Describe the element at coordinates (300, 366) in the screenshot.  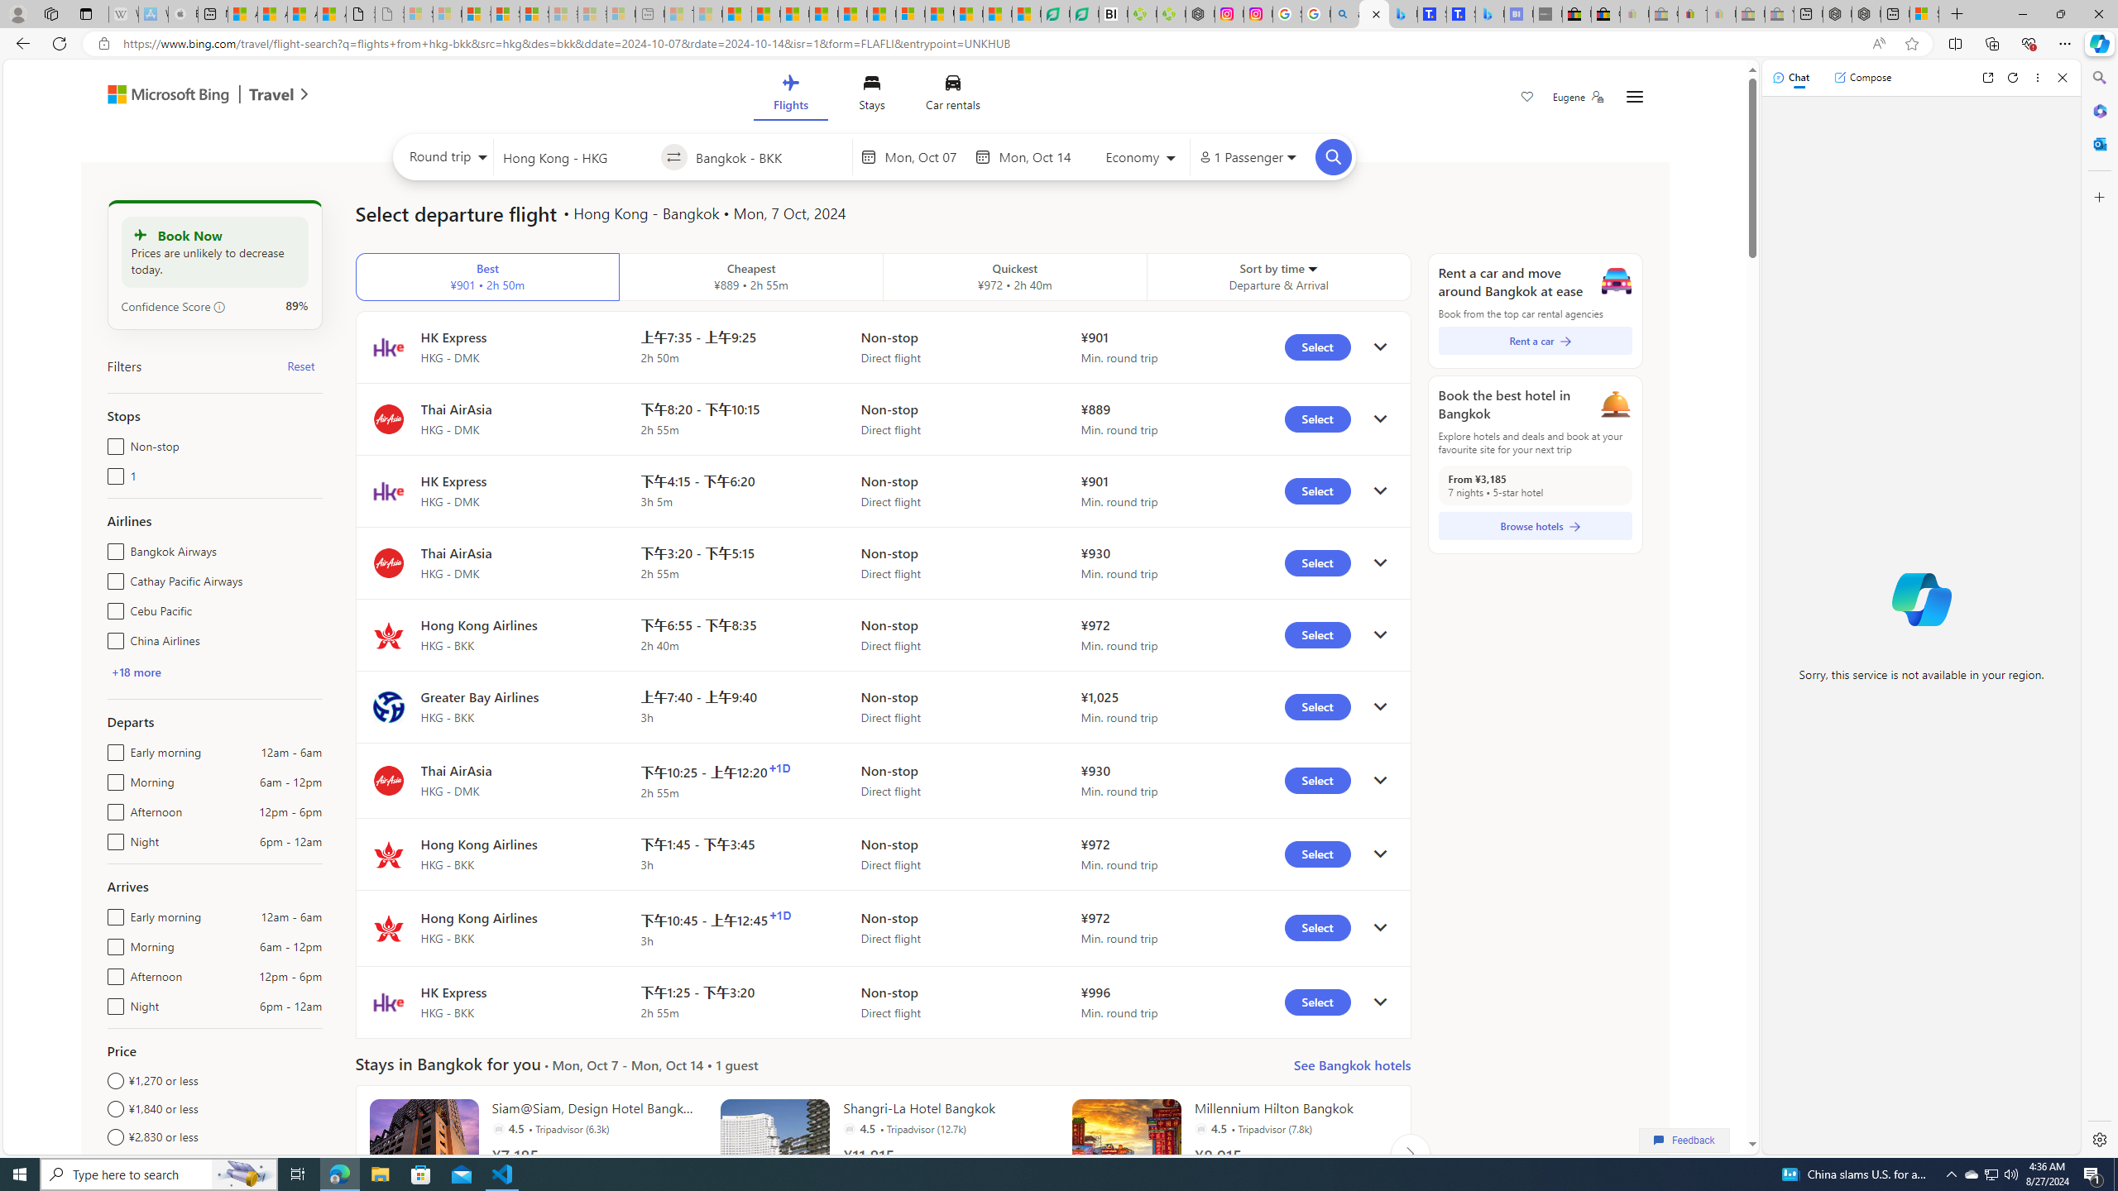
I see `Reset` at that location.